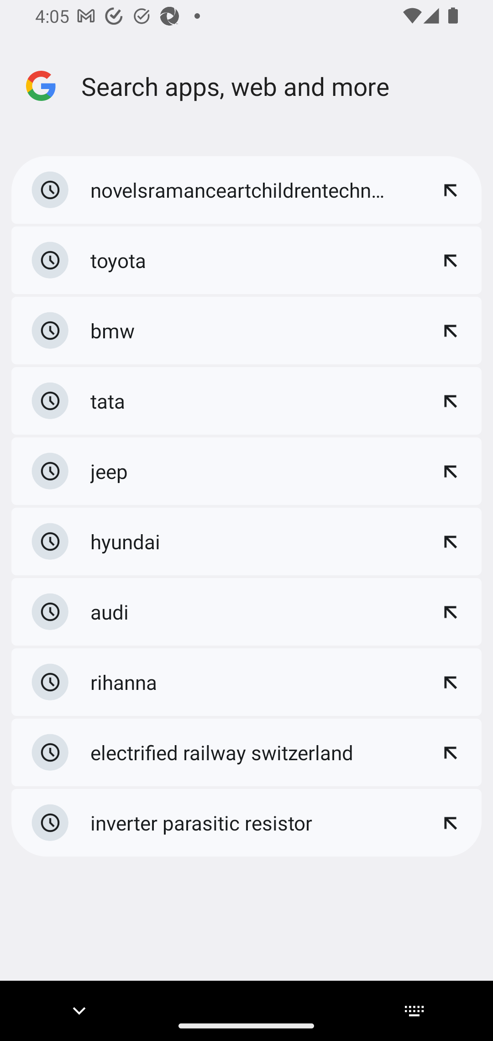 The image size is (493, 1041). Describe the element at coordinates (450, 612) in the screenshot. I see `Show predictions for audi` at that location.